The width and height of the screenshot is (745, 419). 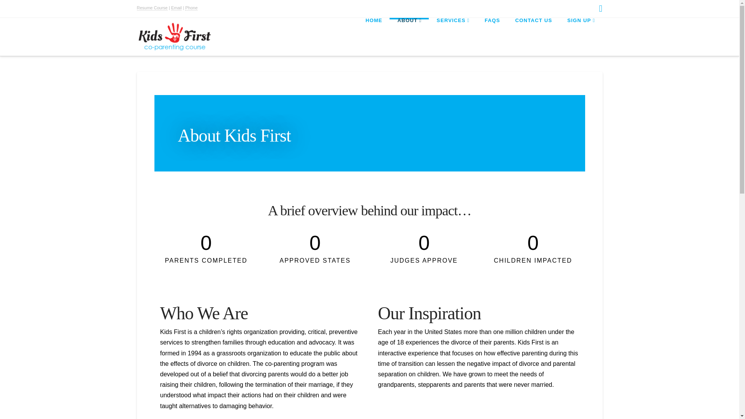 What do you see at coordinates (409, 35) in the screenshot?
I see `ABOUT` at bounding box center [409, 35].